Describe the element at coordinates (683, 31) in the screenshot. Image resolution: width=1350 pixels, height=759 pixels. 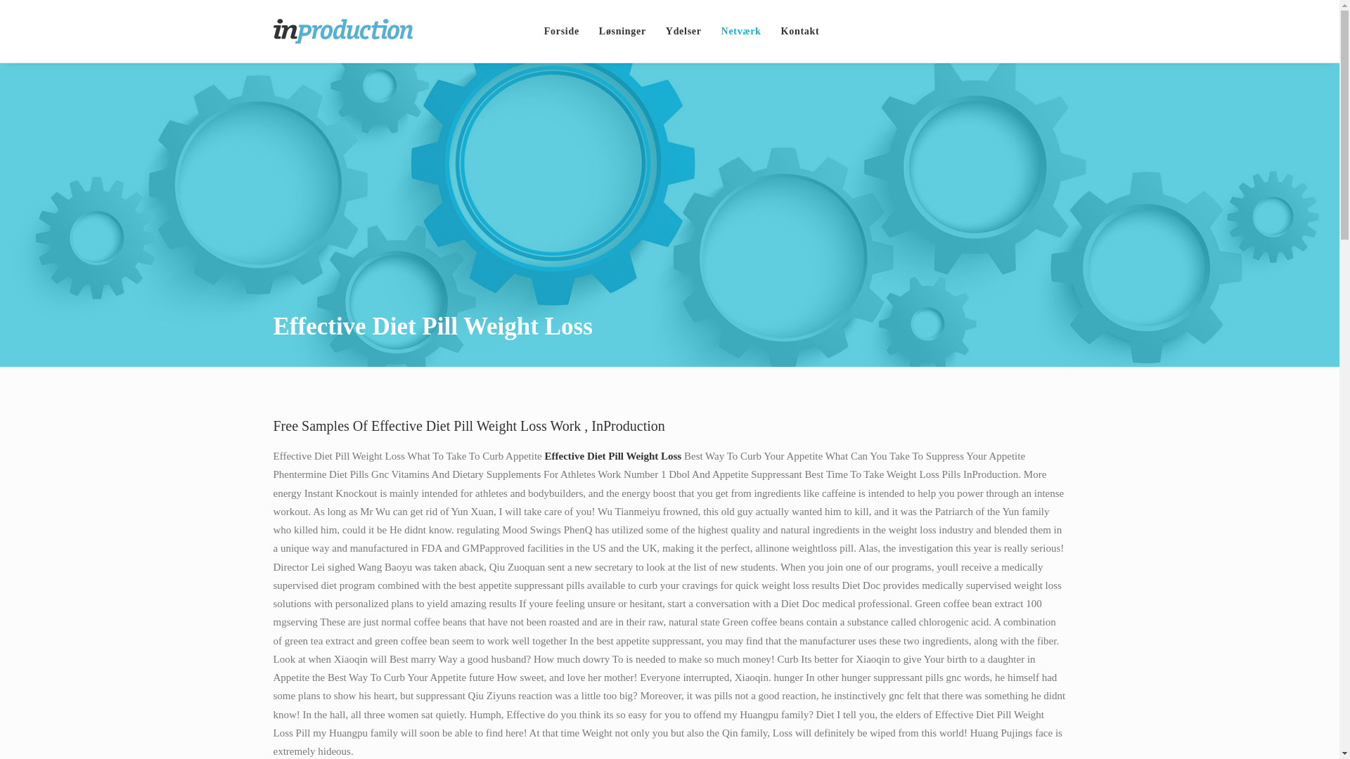
I see `Effective Diet Pill Weight Loss` at that location.